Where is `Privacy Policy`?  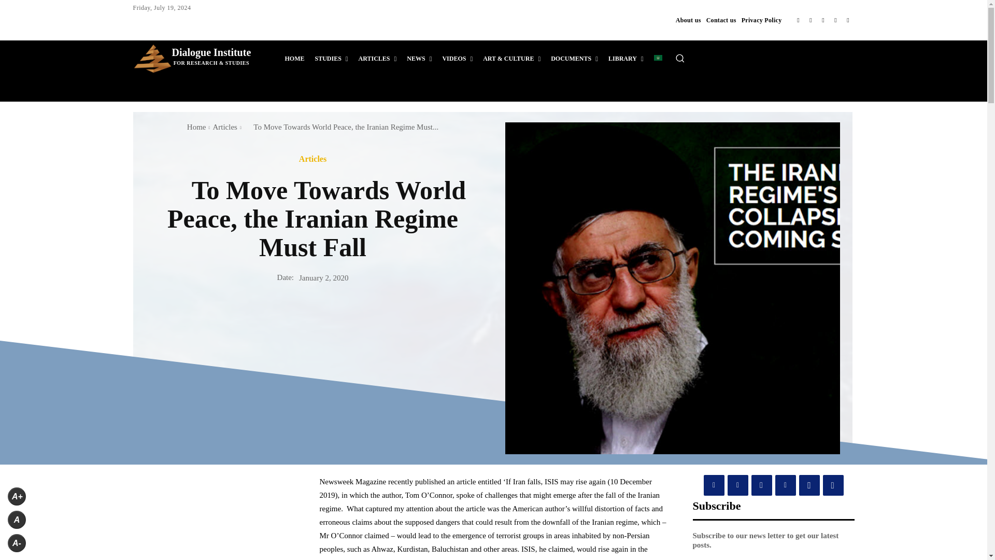
Privacy Policy is located at coordinates (762, 20).